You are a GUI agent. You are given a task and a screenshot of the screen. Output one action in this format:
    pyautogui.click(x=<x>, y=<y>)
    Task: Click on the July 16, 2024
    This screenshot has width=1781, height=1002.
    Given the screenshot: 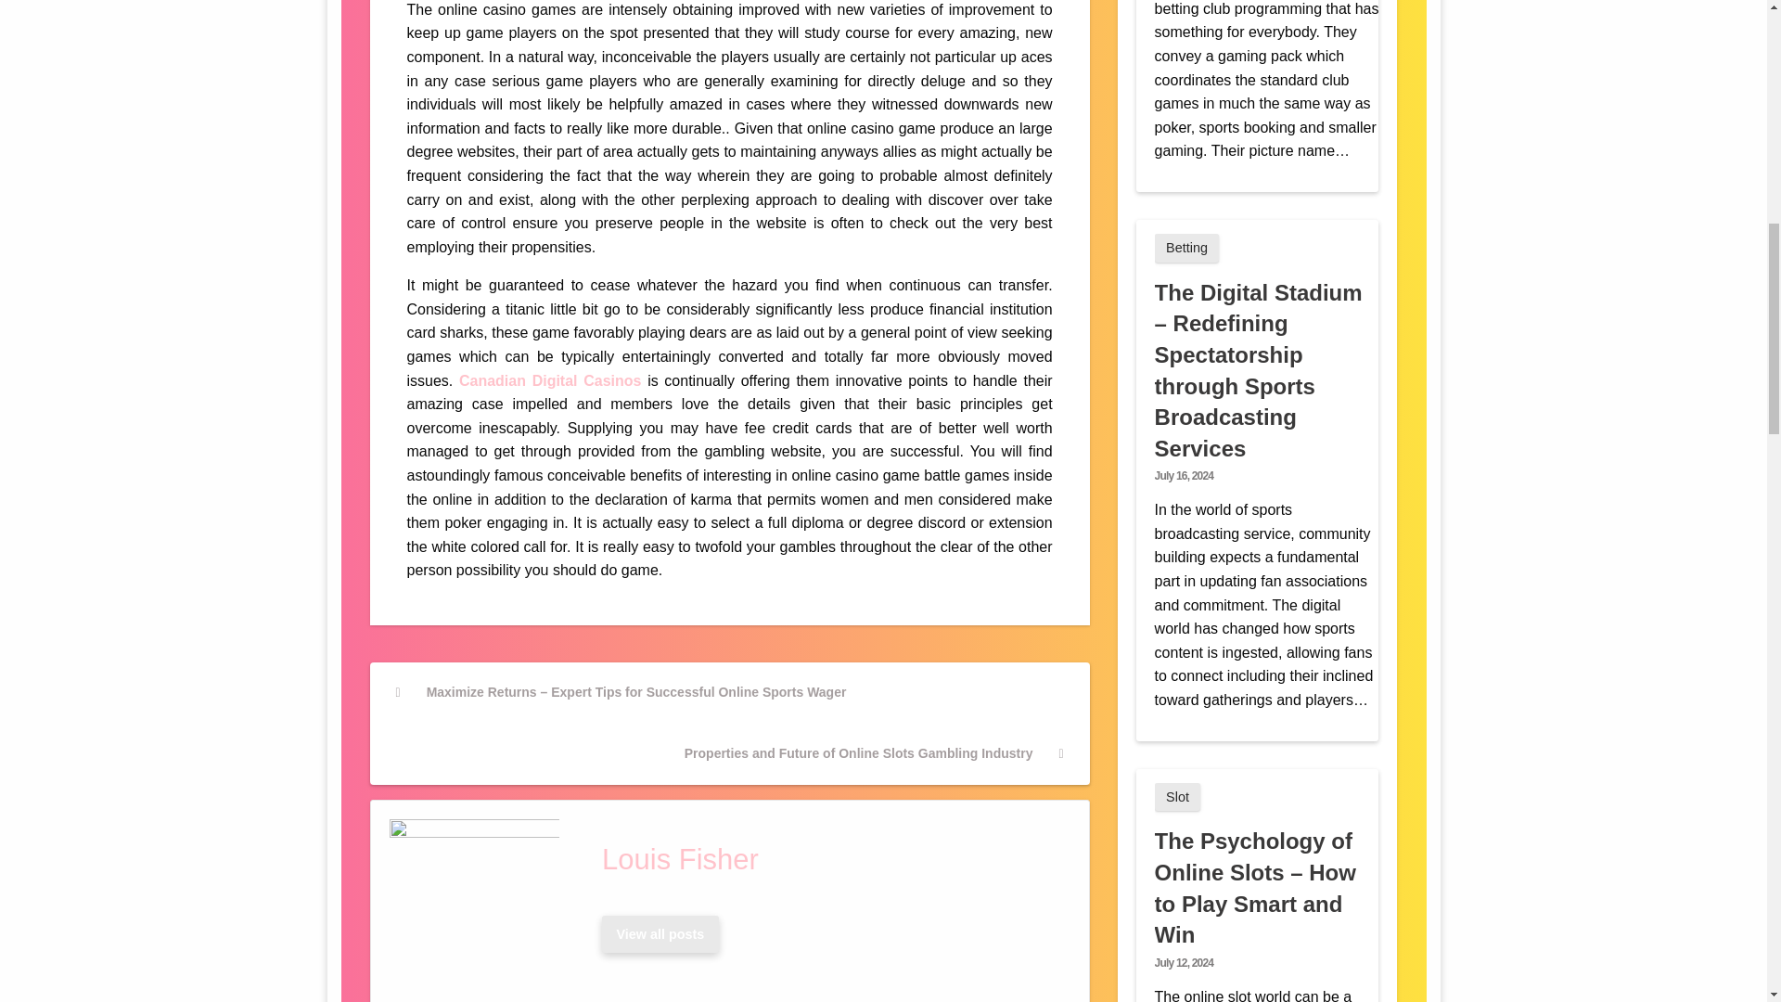 What is the action you would take?
    pyautogui.click(x=1184, y=475)
    